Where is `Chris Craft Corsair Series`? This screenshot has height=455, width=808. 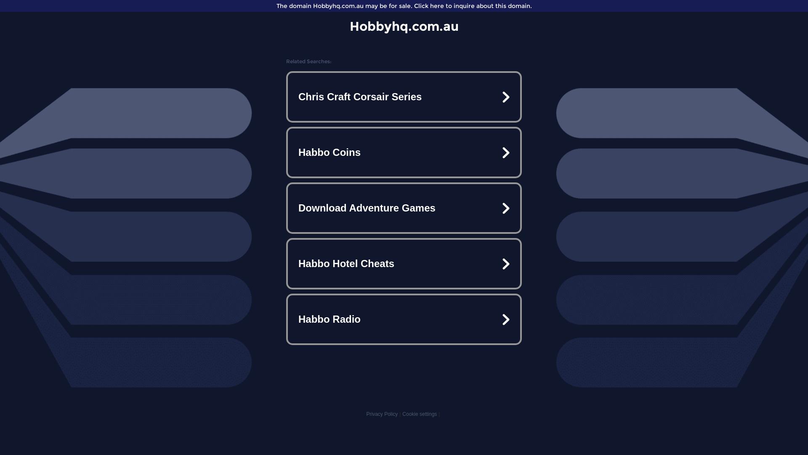 Chris Craft Corsair Series is located at coordinates (404, 97).